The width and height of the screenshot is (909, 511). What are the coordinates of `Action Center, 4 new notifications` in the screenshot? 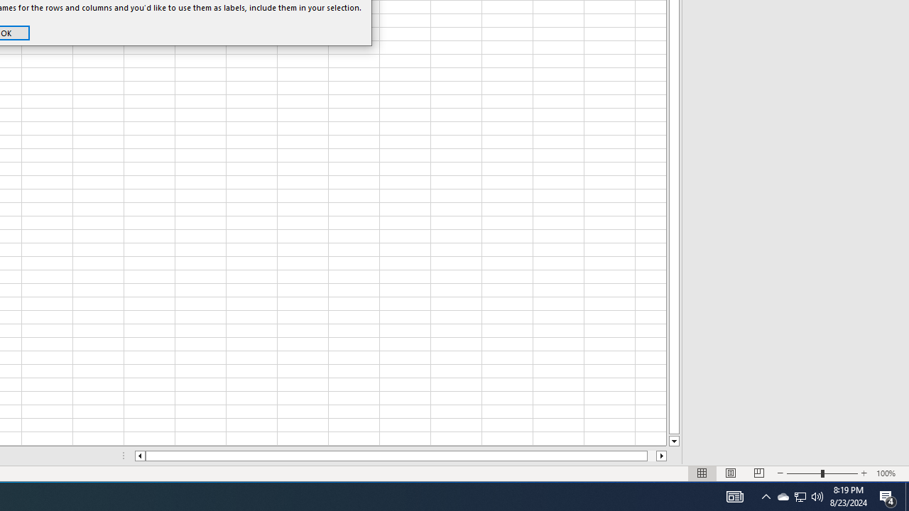 It's located at (888, 497).